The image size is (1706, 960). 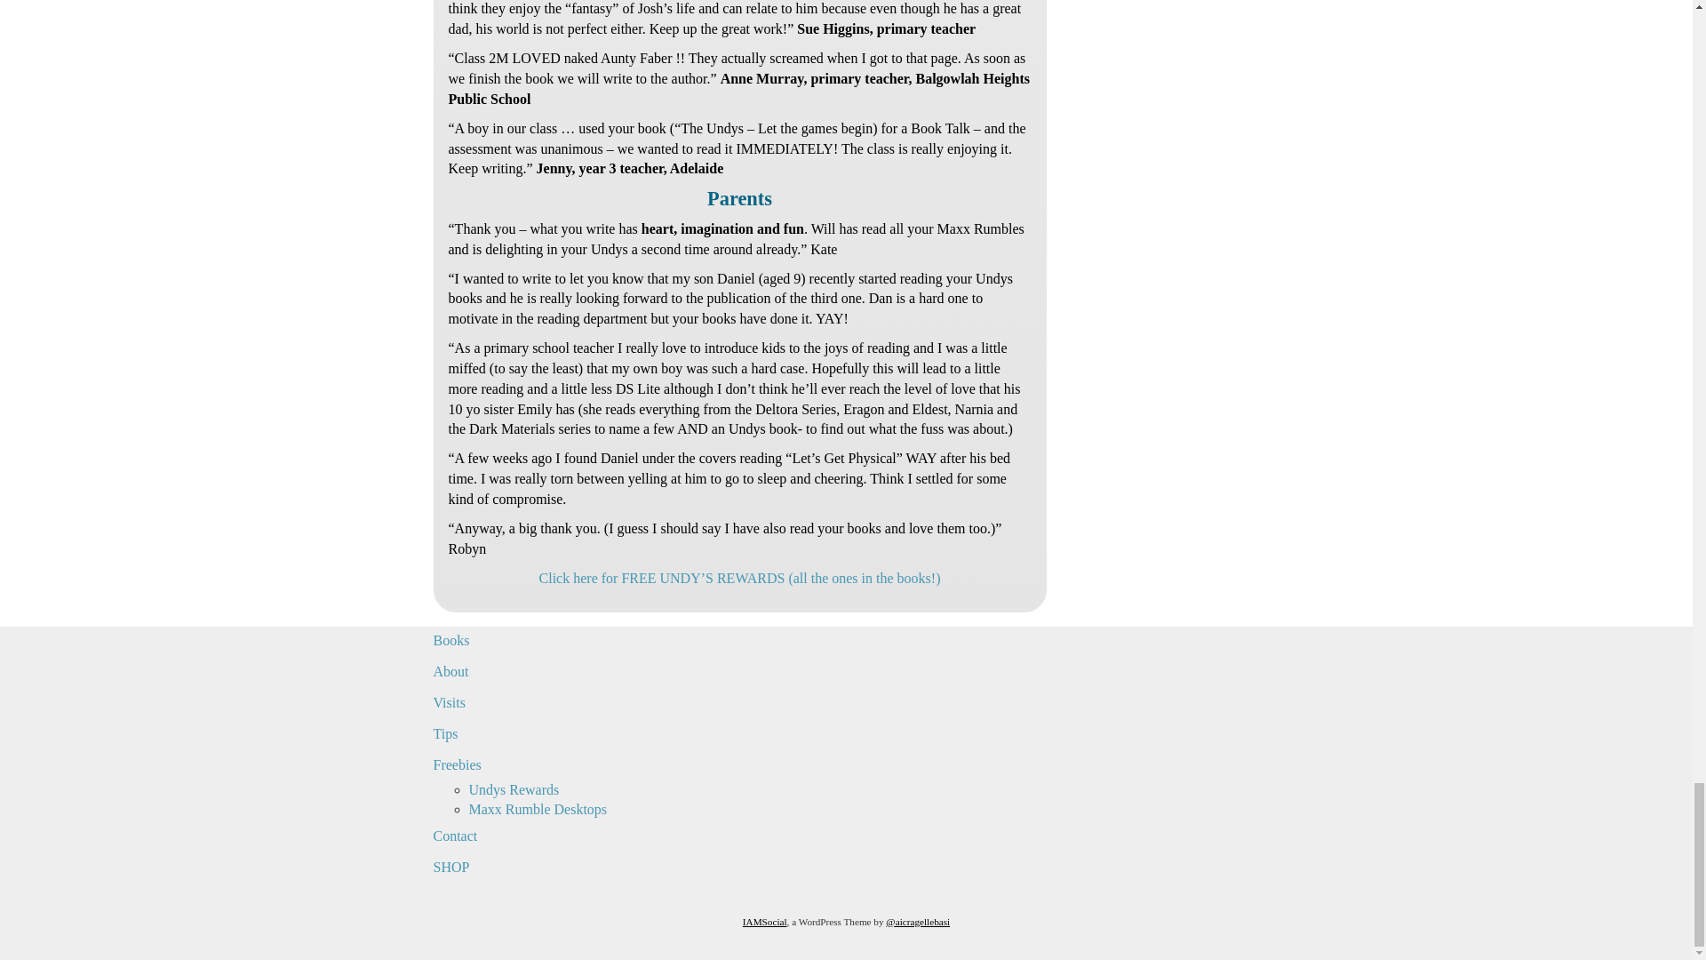 What do you see at coordinates (764, 922) in the screenshot?
I see `IAMSocial` at bounding box center [764, 922].